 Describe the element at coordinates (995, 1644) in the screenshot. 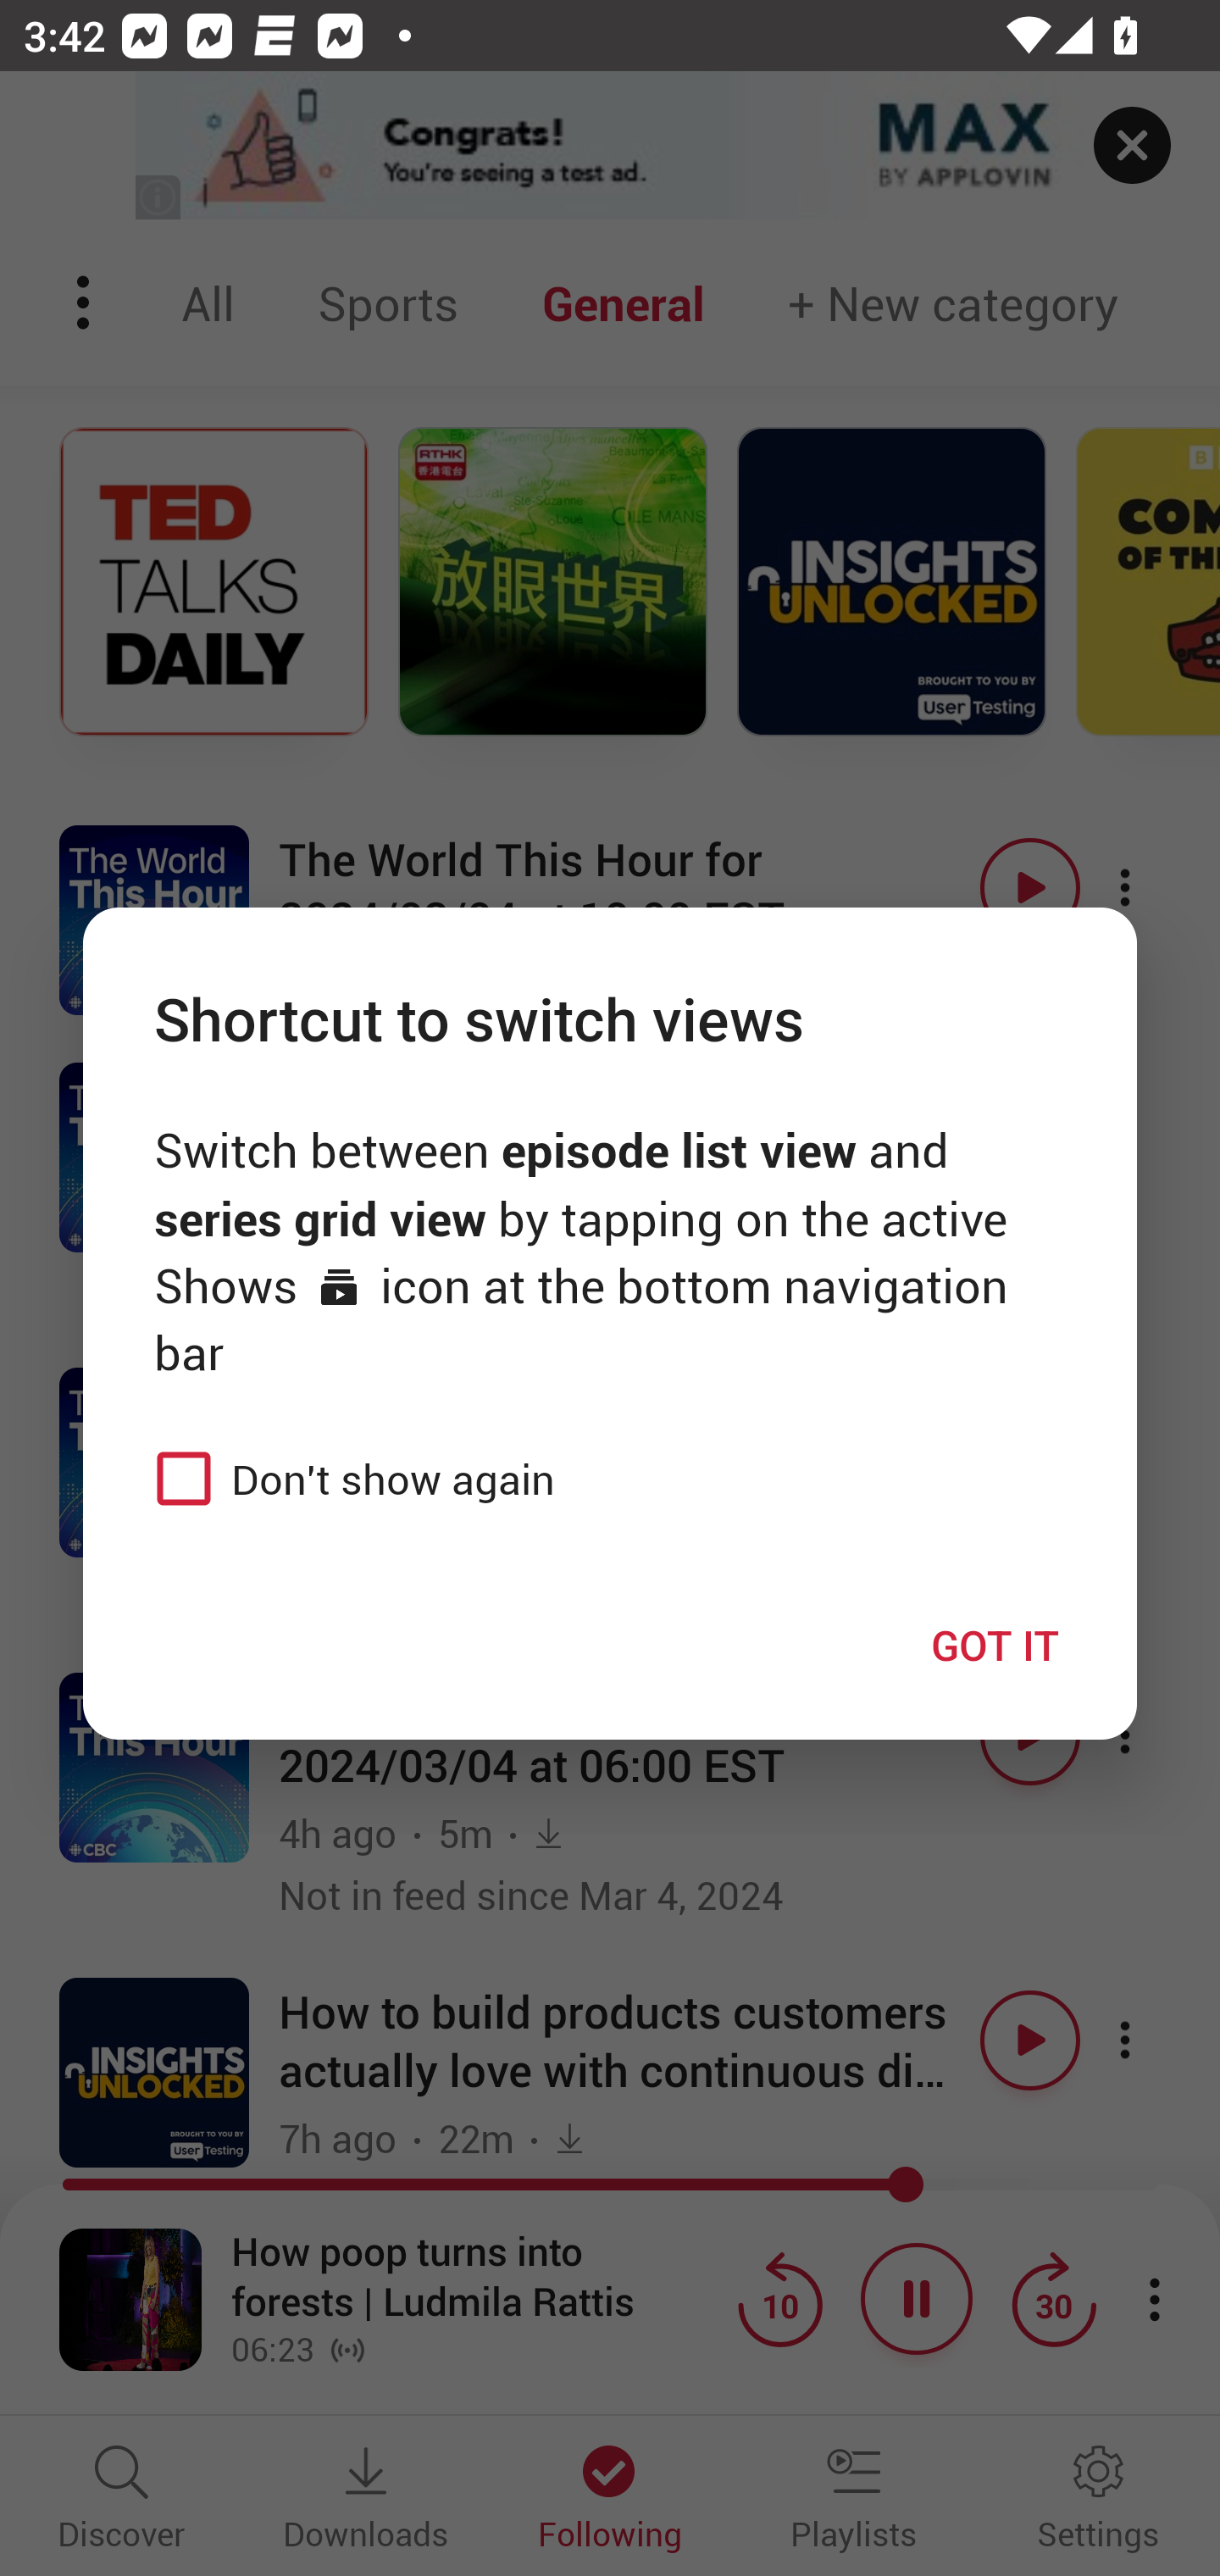

I see `GOT IT` at that location.